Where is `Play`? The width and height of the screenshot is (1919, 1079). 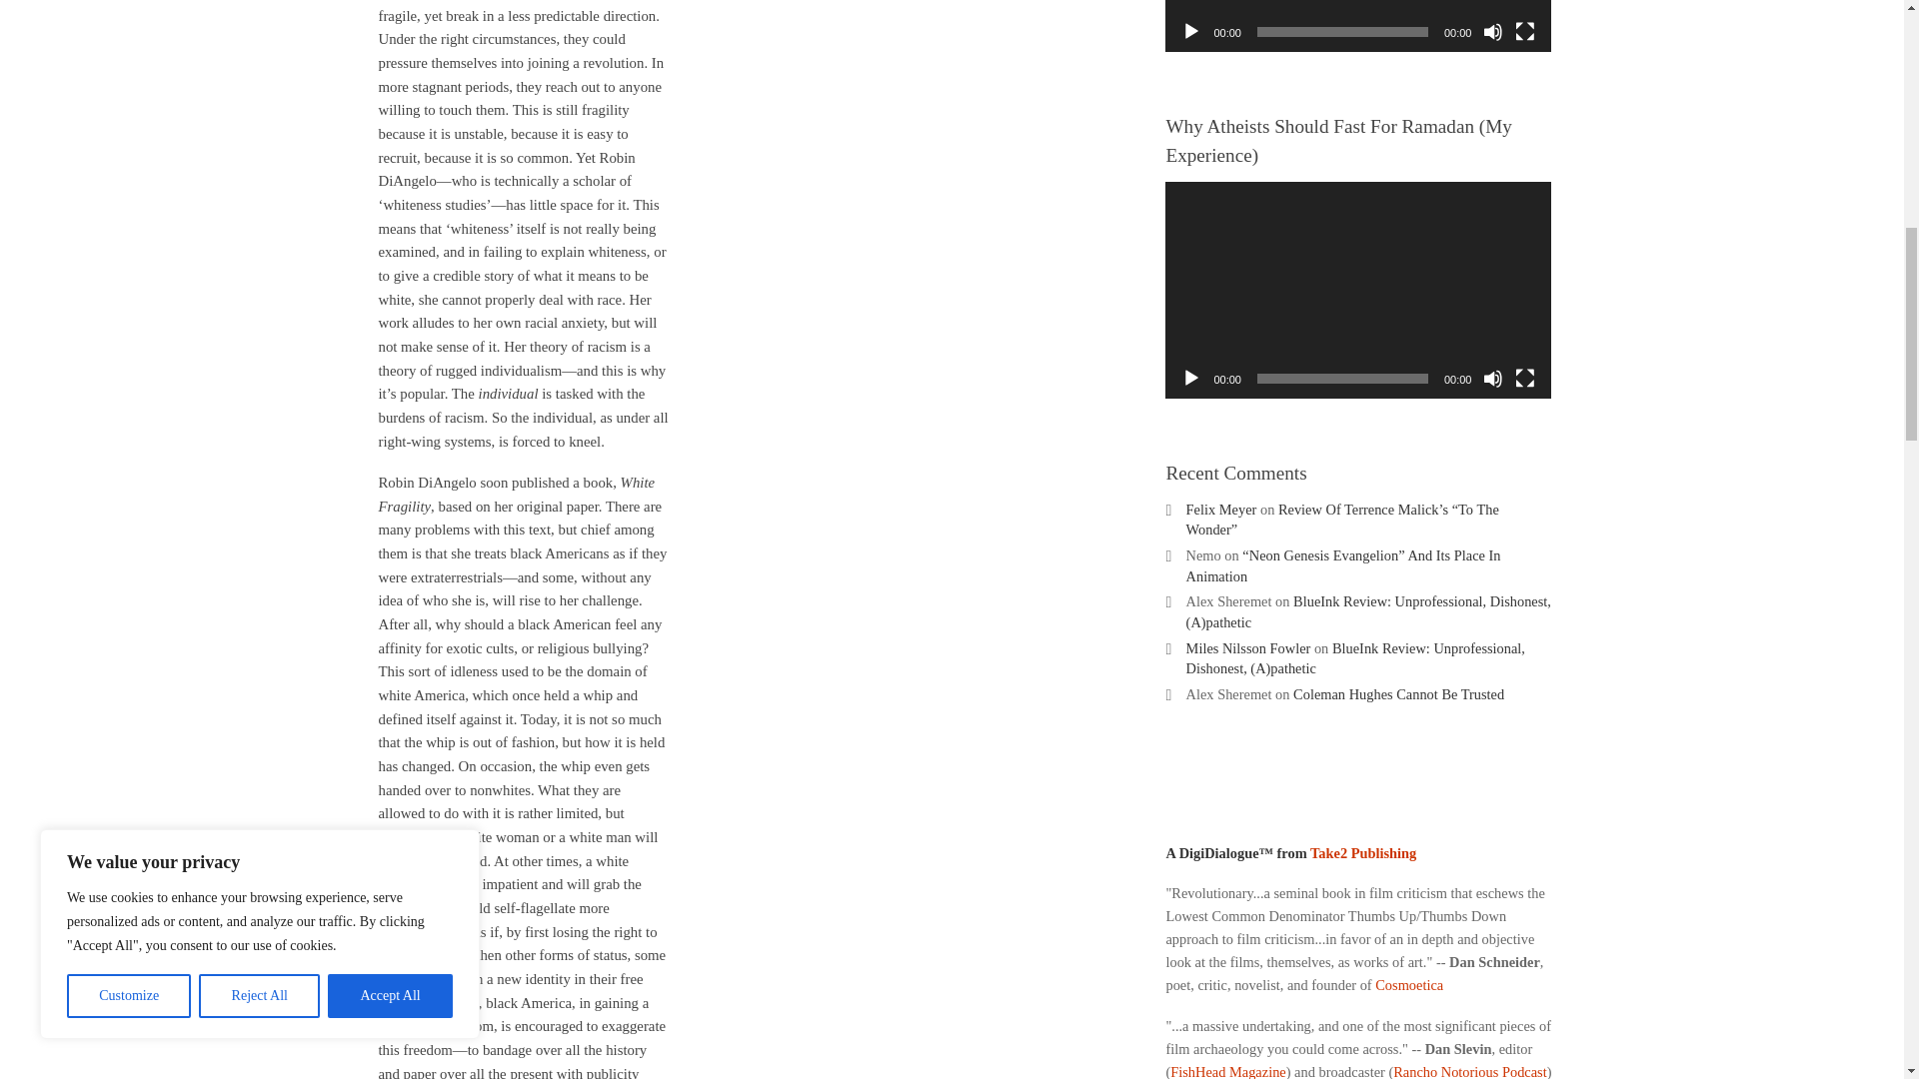
Play is located at coordinates (1191, 378).